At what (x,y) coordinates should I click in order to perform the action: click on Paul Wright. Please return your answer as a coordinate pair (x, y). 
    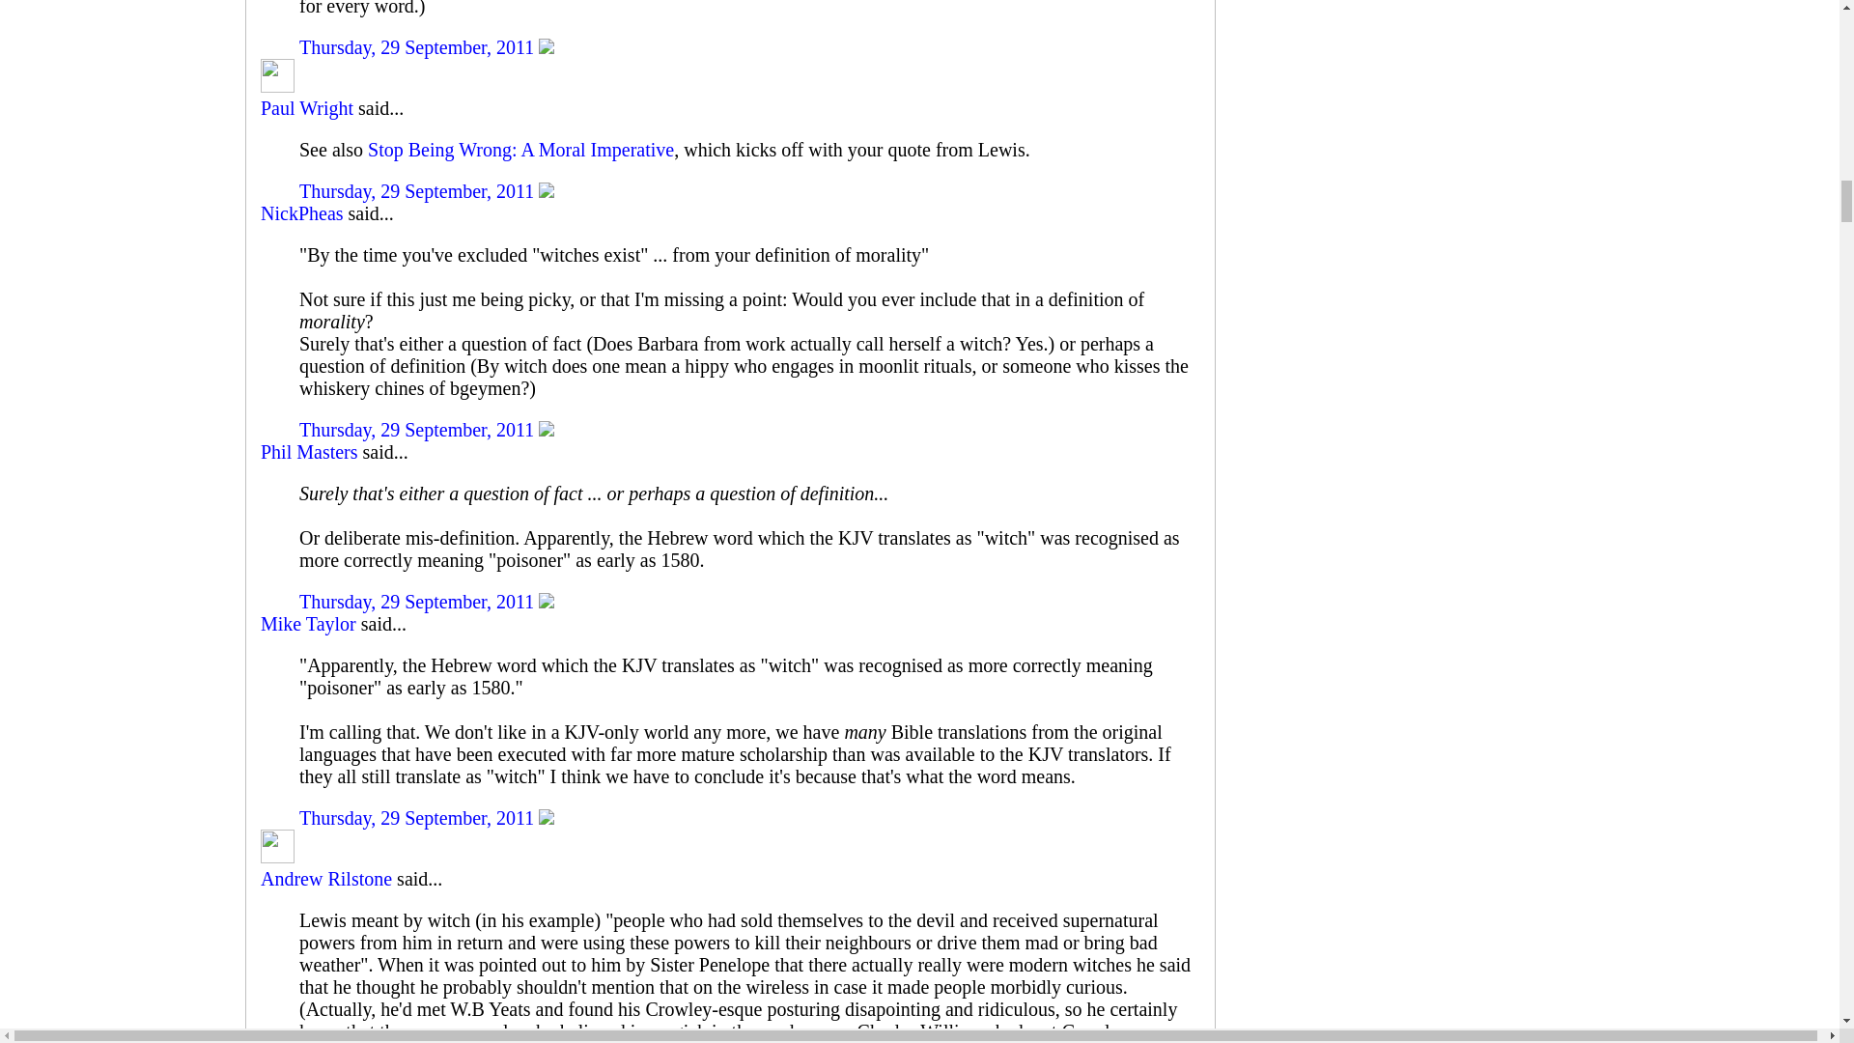
    Looking at the image, I should click on (307, 108).